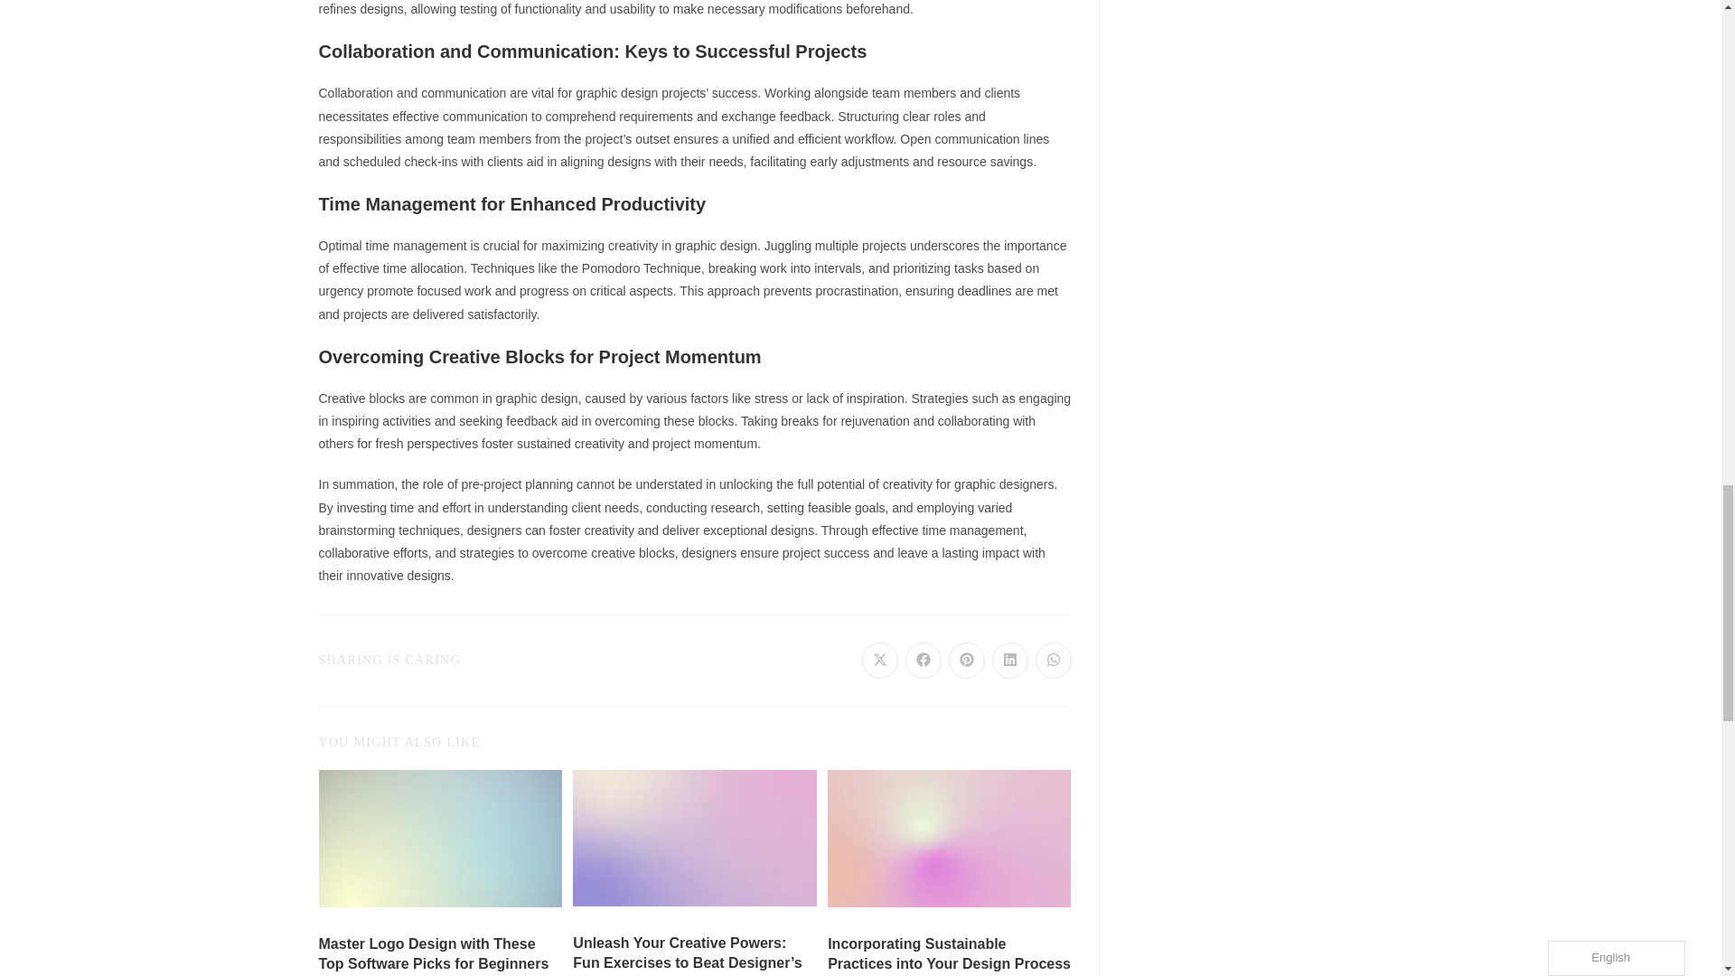 This screenshot has width=1735, height=976. What do you see at coordinates (924, 660) in the screenshot?
I see `Opens in a new window` at bounding box center [924, 660].